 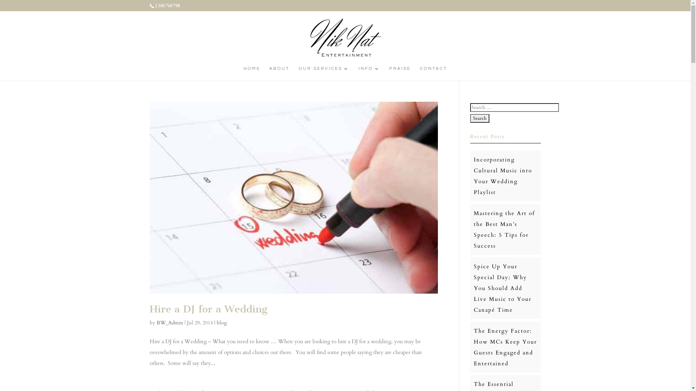 What do you see at coordinates (503, 176) in the screenshot?
I see `Incorporating Cultural Music into Your Wedding Playlist` at bounding box center [503, 176].